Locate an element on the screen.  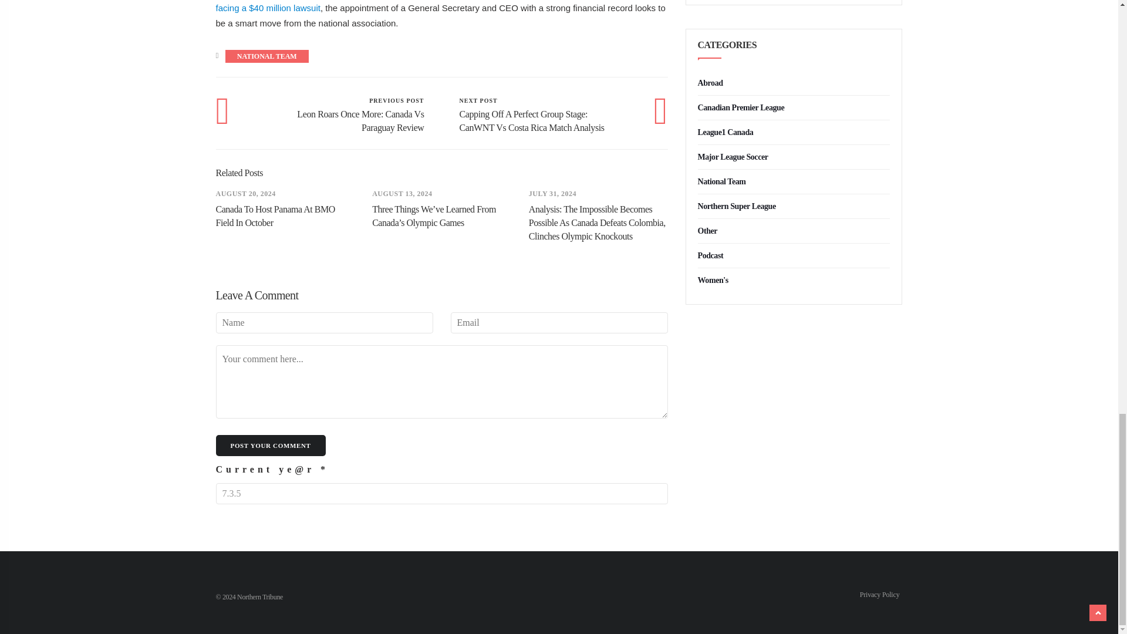
NATIONAL TEAM is located at coordinates (266, 56).